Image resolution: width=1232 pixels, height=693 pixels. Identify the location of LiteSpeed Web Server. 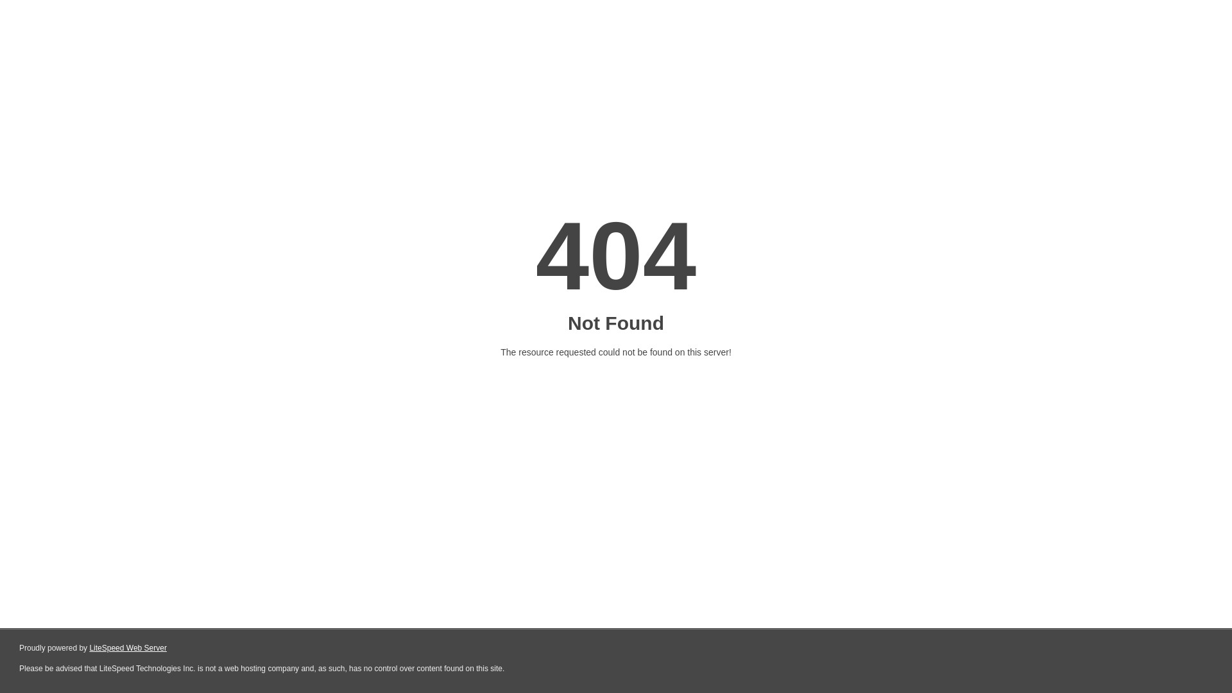
(128, 648).